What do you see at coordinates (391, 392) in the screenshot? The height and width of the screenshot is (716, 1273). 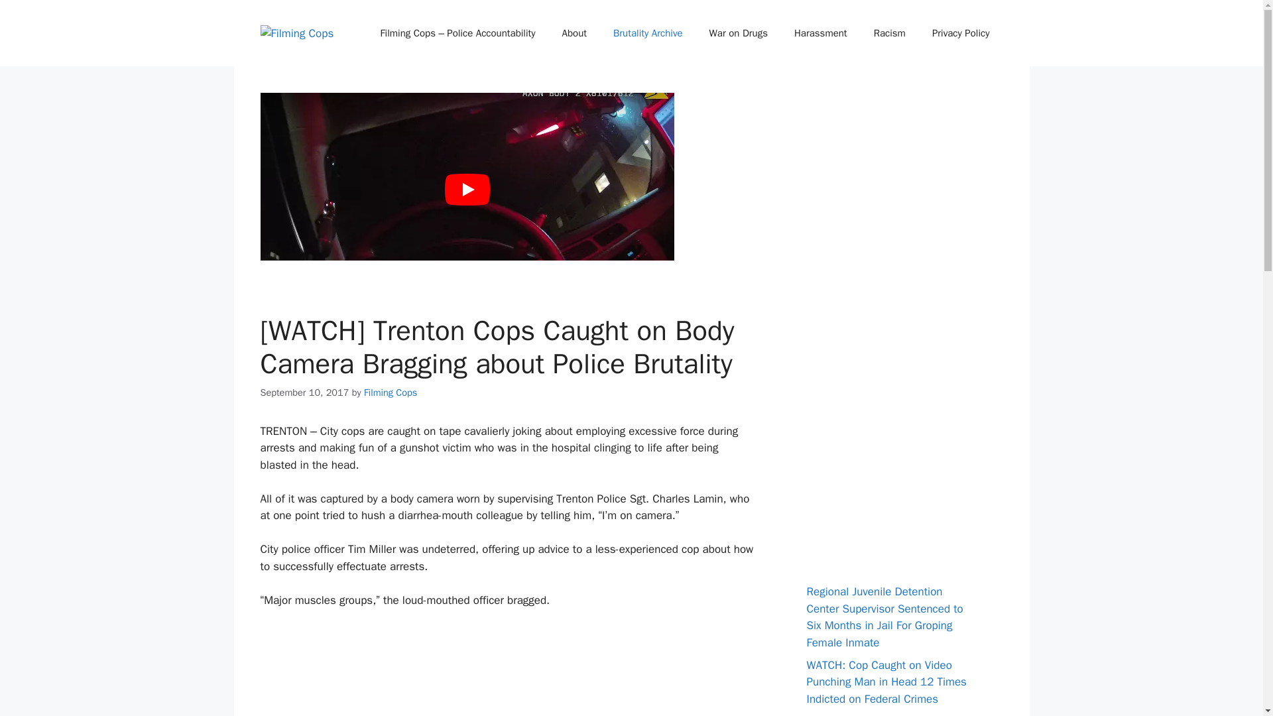 I see `View all posts by Filming Cops` at bounding box center [391, 392].